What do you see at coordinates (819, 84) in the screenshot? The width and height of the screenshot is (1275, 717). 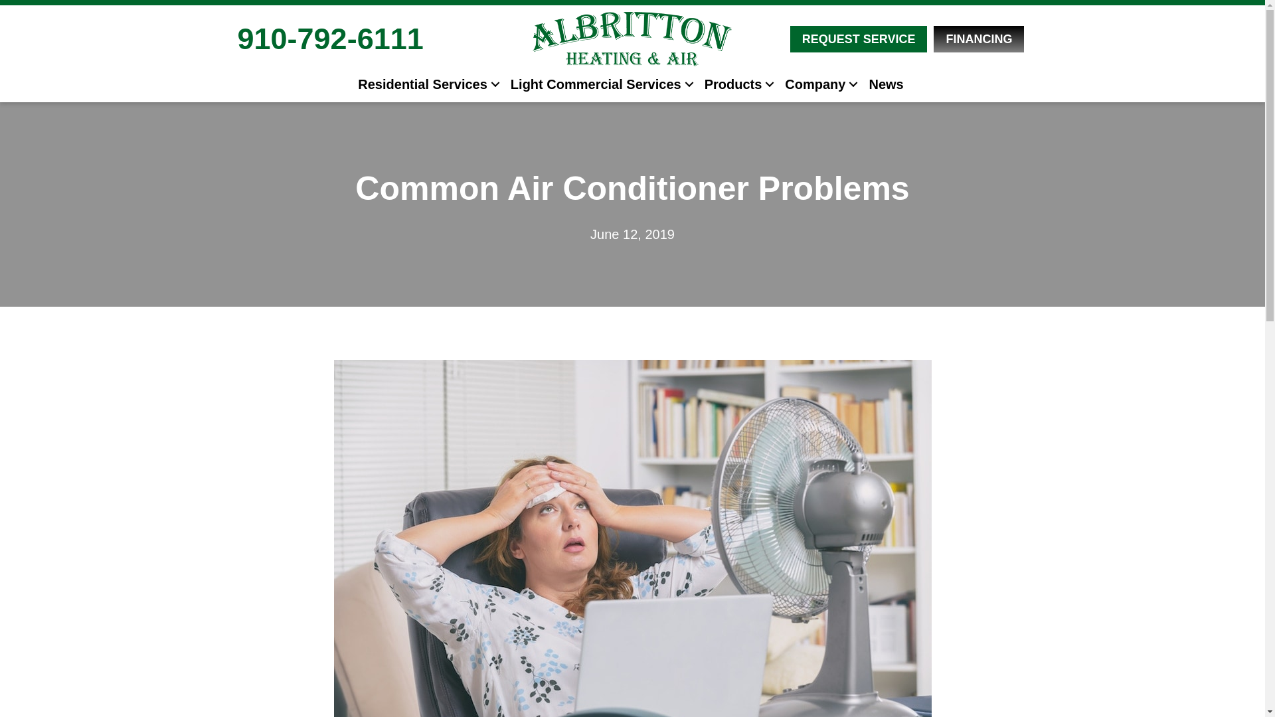 I see `Company` at bounding box center [819, 84].